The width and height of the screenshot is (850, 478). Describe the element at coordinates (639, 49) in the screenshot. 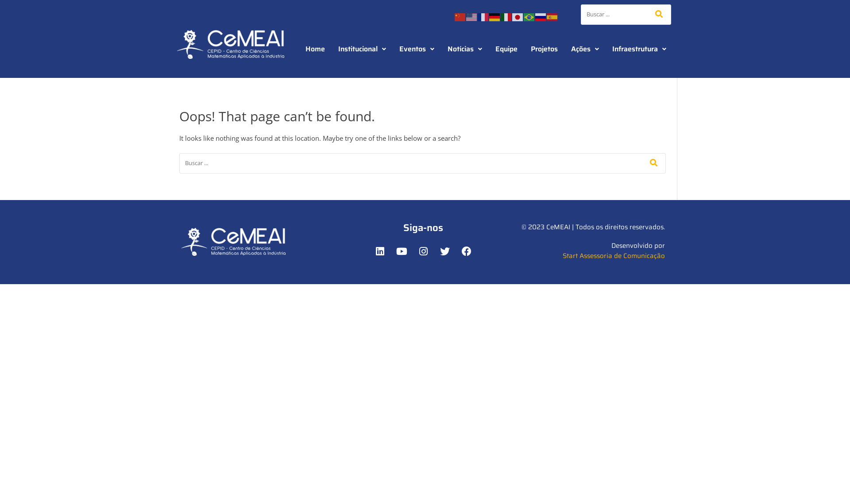

I see `Infraestrutura` at that location.